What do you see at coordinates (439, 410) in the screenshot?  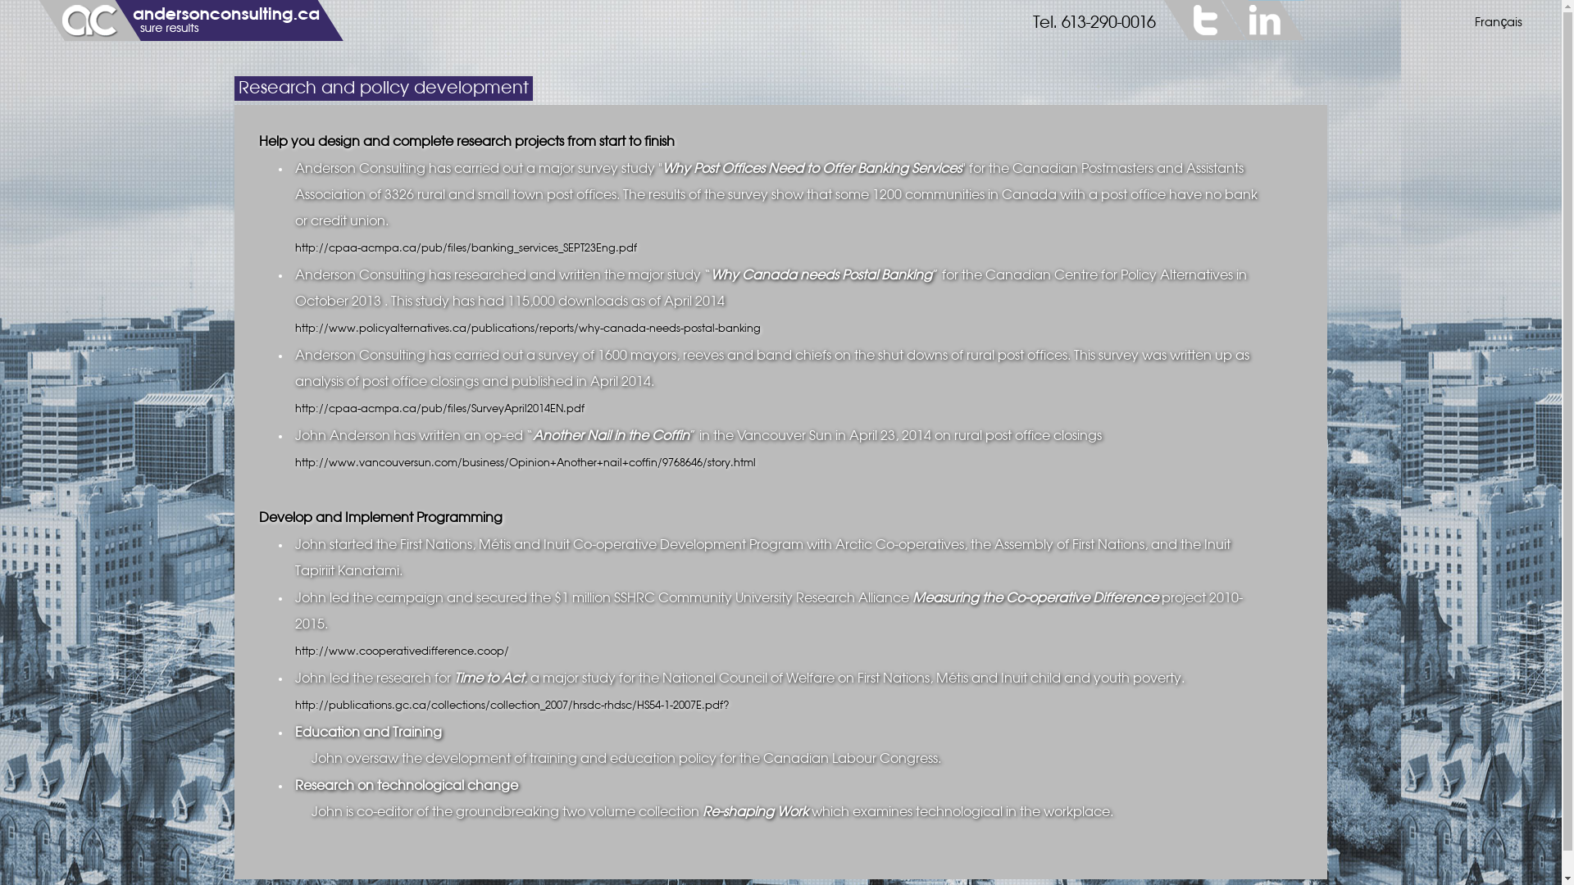 I see `http://cpaa-acmpa.ca/pub/files/SurveyApril2014EN.pdf` at bounding box center [439, 410].